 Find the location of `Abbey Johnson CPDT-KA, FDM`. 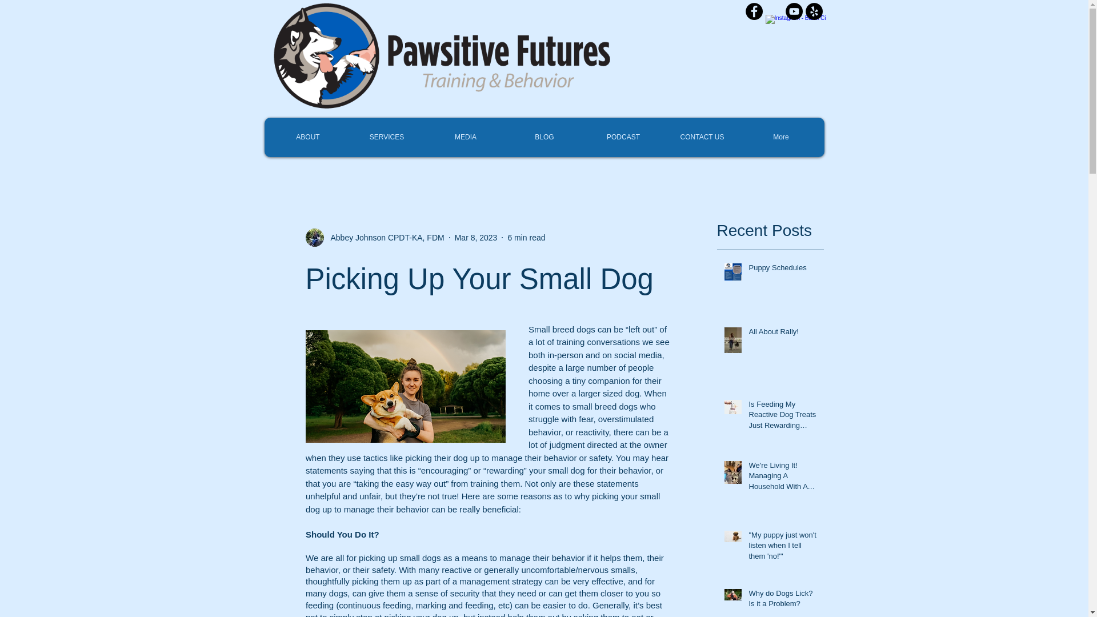

Abbey Johnson CPDT-KA, FDM is located at coordinates (374, 238).